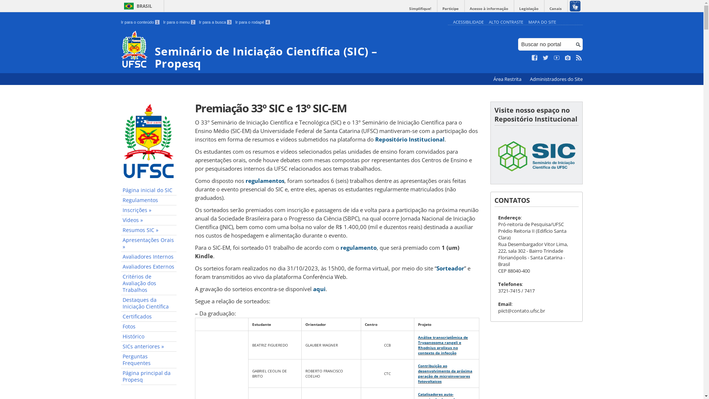  Describe the element at coordinates (506, 22) in the screenshot. I see `ALTO CONTRASTE` at that location.